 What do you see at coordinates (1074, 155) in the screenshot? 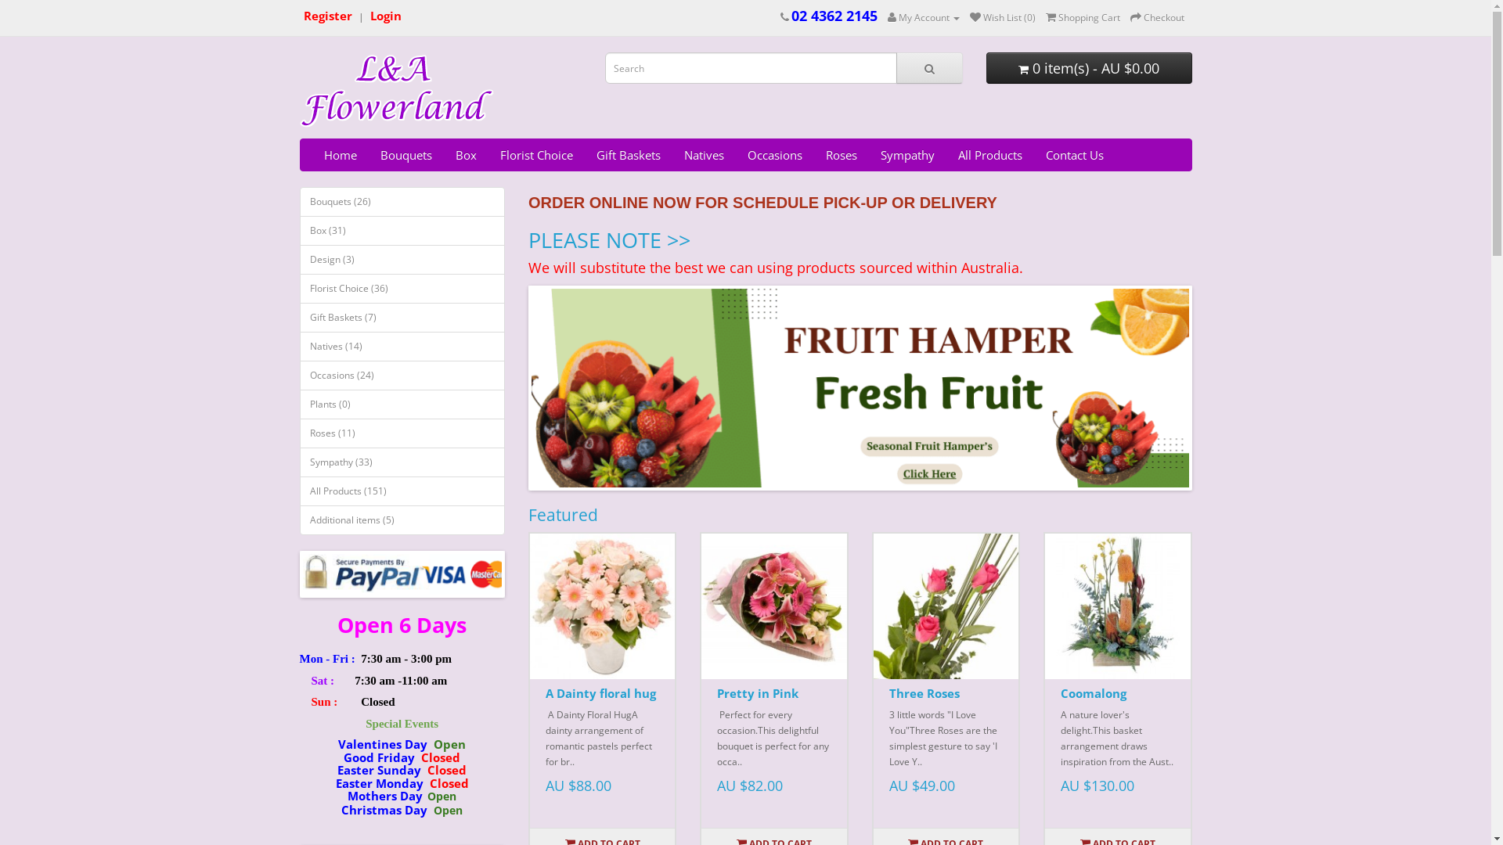
I see `Contact Us` at bounding box center [1074, 155].